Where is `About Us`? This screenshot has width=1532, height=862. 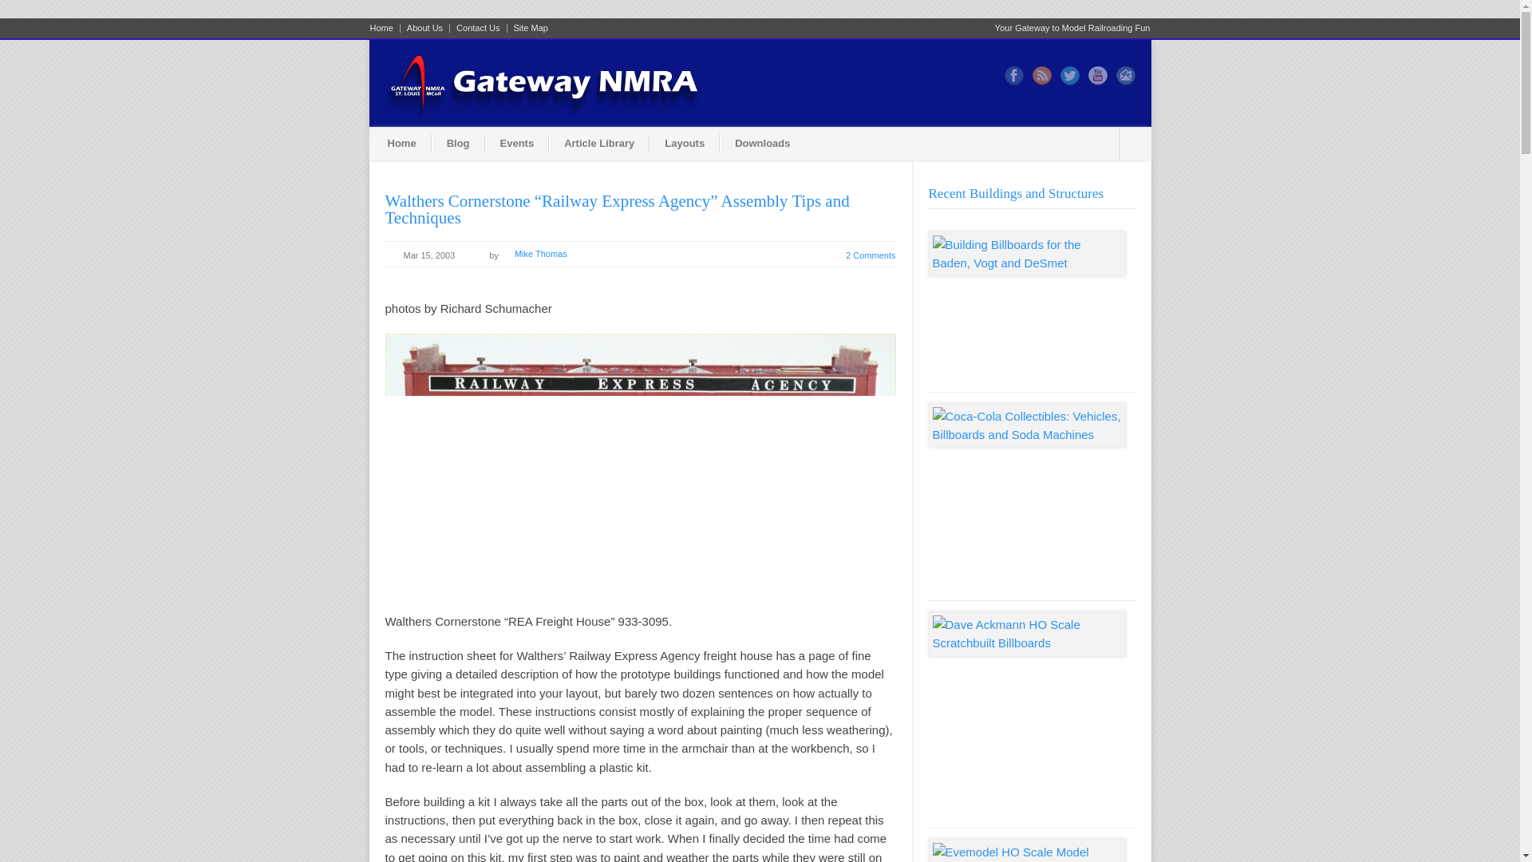 About Us is located at coordinates (424, 29).